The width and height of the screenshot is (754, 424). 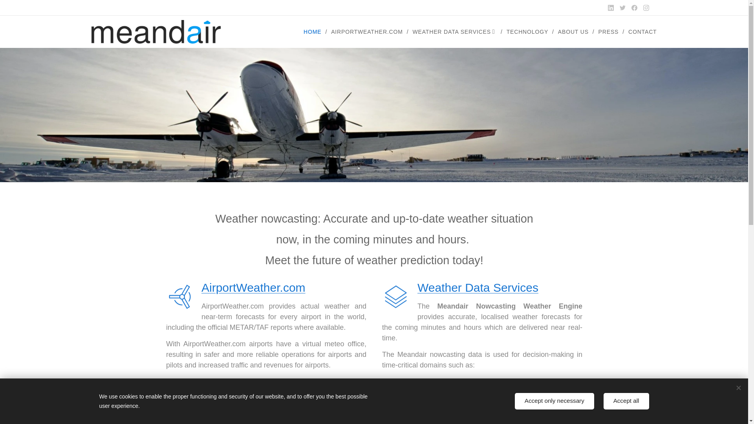 I want to click on Renewable Energy, so click(x=436, y=406).